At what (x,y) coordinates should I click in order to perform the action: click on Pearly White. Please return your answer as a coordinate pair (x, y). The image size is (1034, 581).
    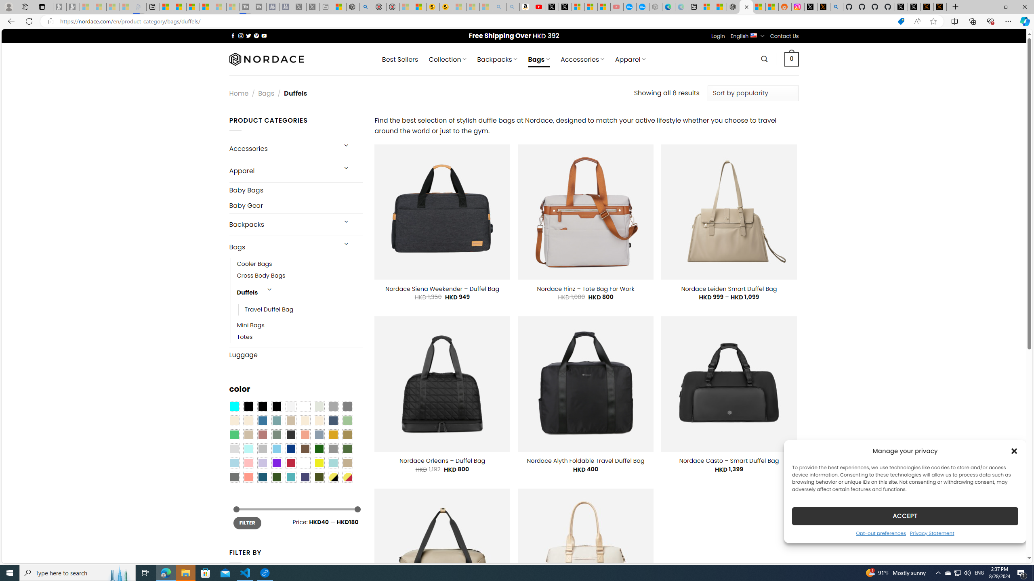
    Looking at the image, I should click on (290, 407).